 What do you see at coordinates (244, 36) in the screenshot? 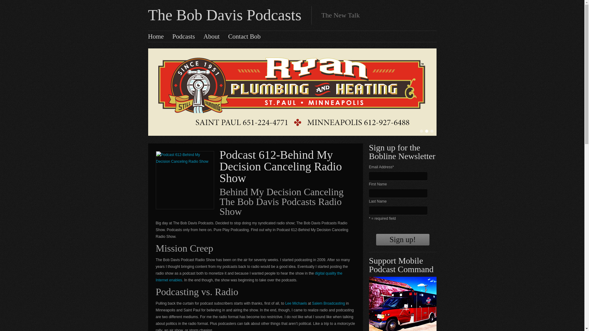
I see `Contact Bob` at bounding box center [244, 36].